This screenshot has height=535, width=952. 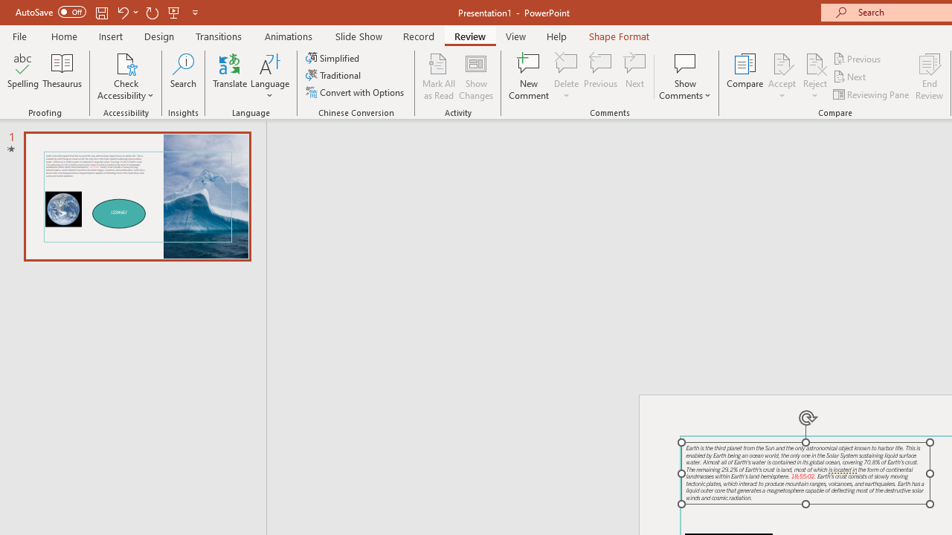 I want to click on Accept, so click(x=782, y=76).